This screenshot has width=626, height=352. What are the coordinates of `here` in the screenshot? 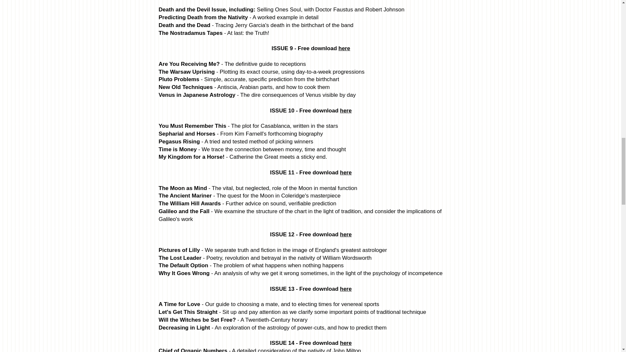 It's located at (346, 172).